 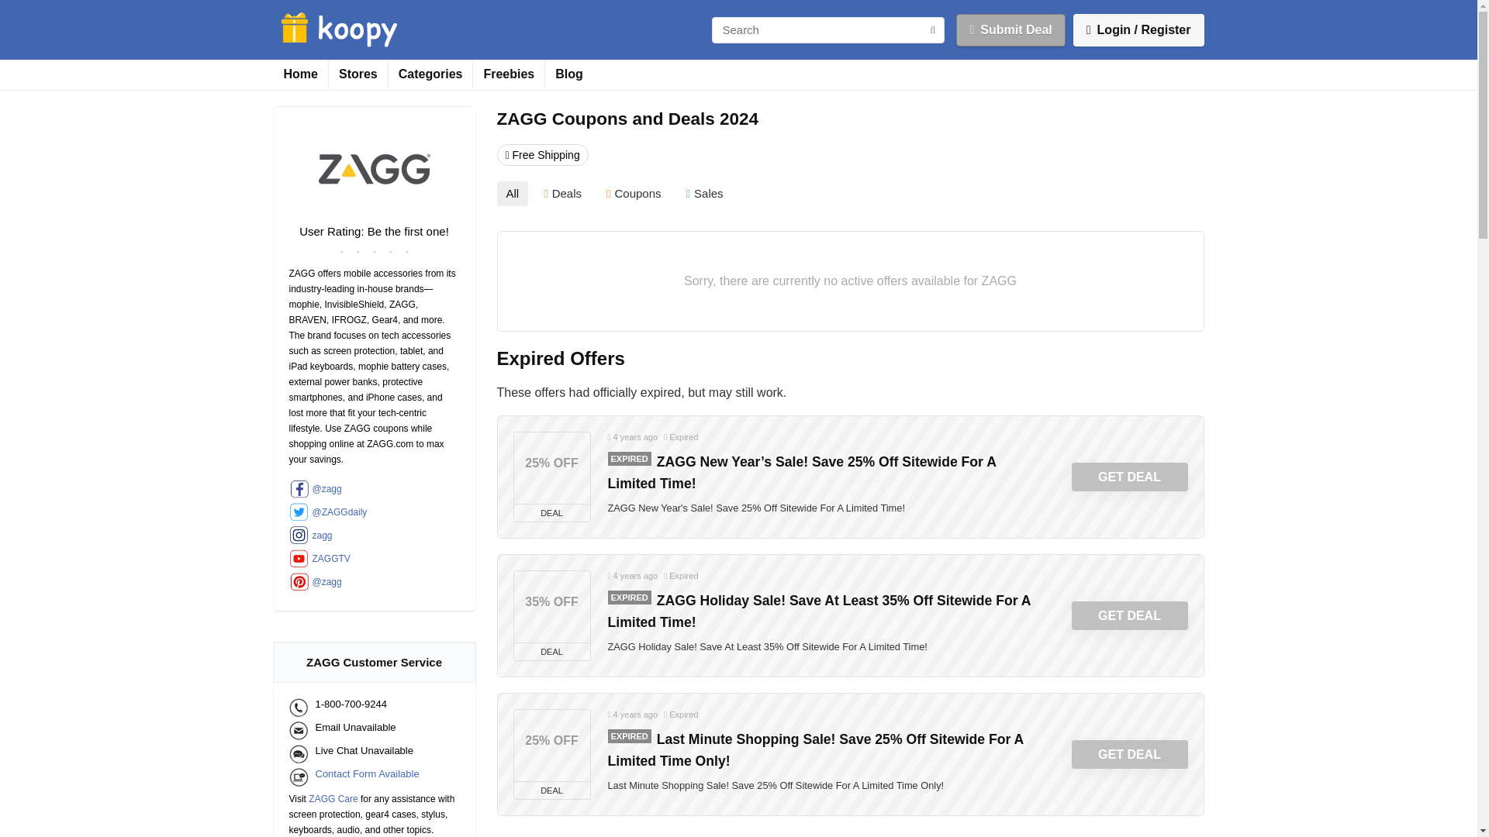 I want to click on Home, so click(x=299, y=74).